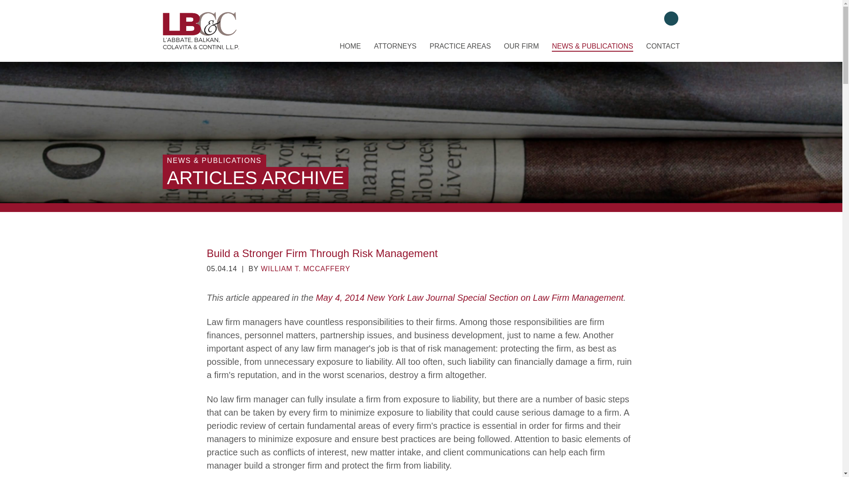  I want to click on OUR FIRM, so click(522, 46).